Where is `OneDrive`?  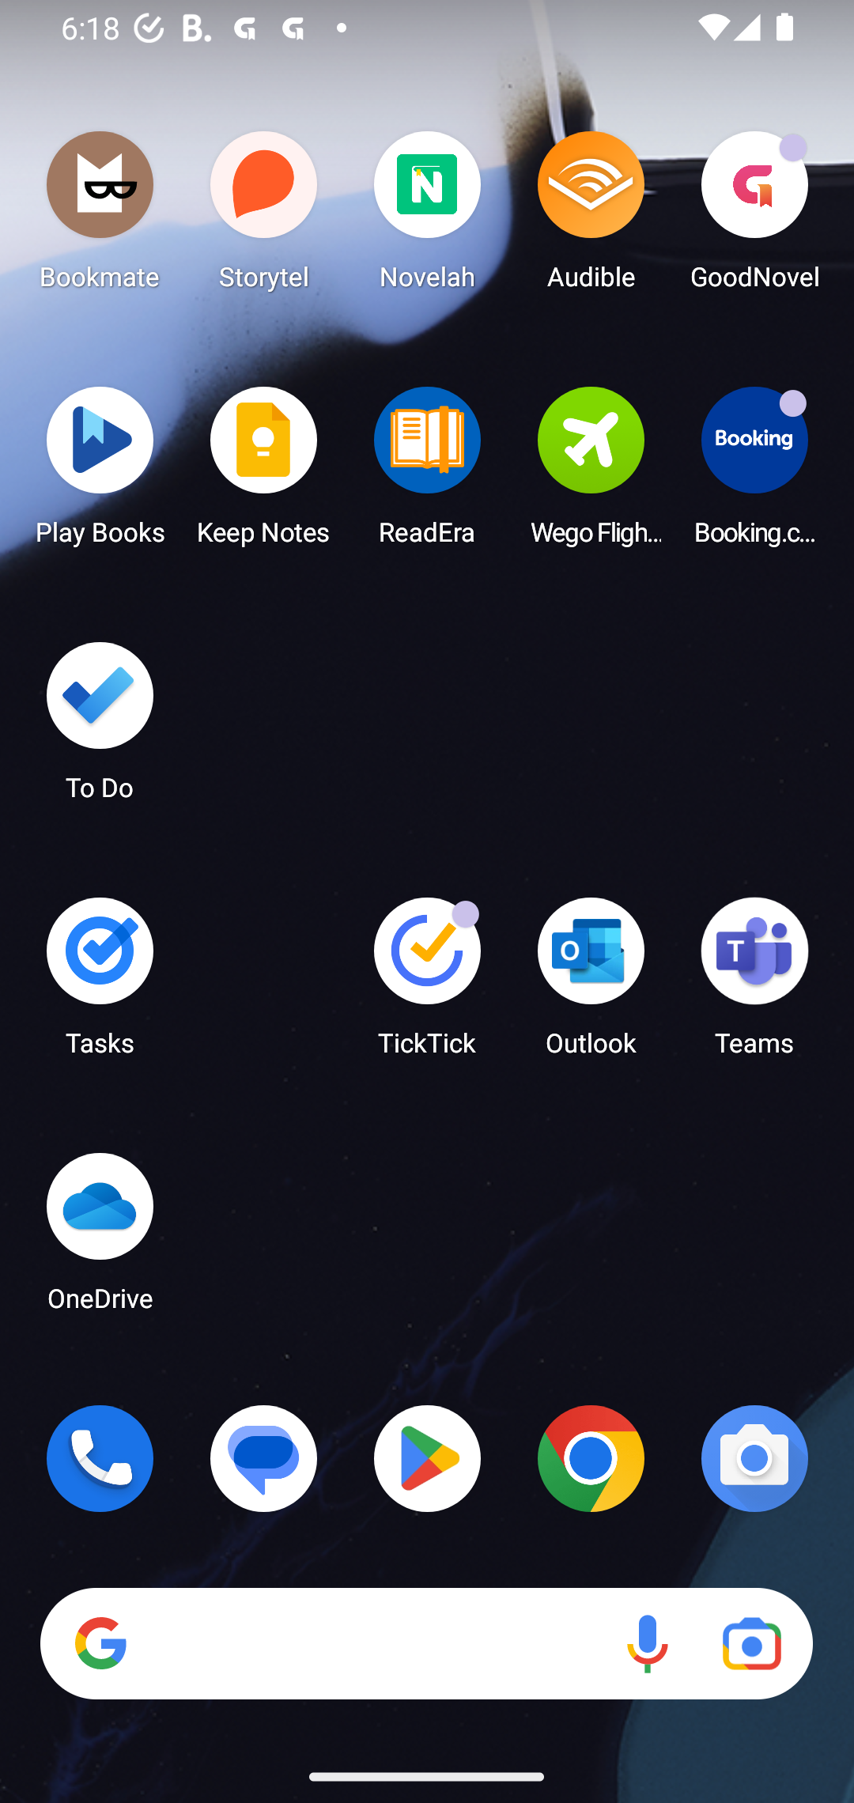
OneDrive is located at coordinates (100, 1238).